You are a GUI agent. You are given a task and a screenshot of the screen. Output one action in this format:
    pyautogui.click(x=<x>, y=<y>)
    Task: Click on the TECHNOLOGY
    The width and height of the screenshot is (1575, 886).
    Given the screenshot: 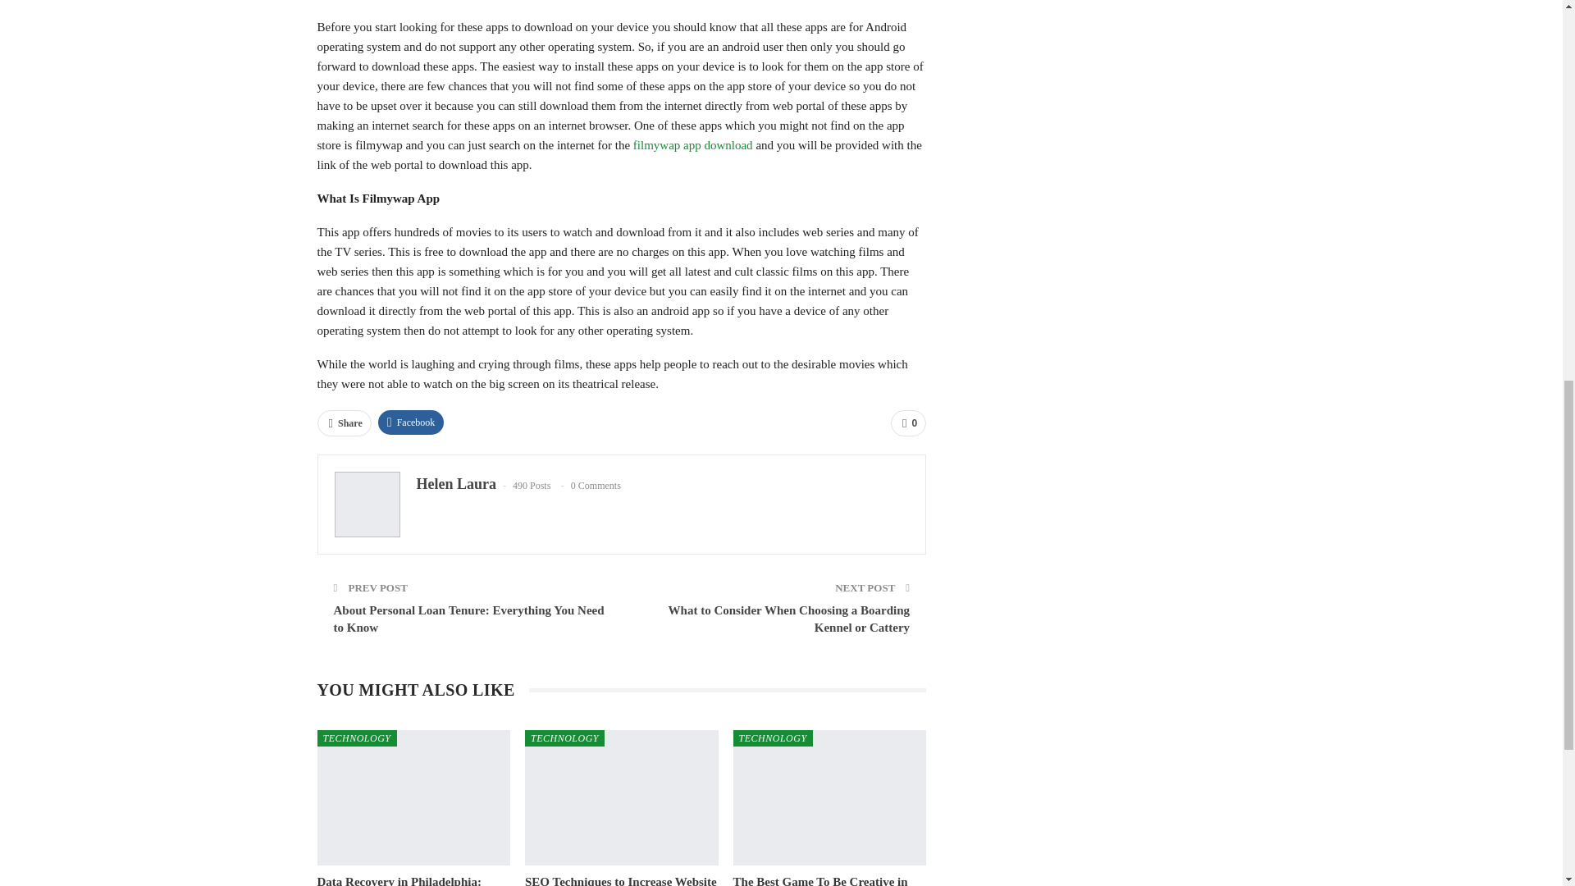 What is the action you would take?
    pyautogui.click(x=356, y=738)
    